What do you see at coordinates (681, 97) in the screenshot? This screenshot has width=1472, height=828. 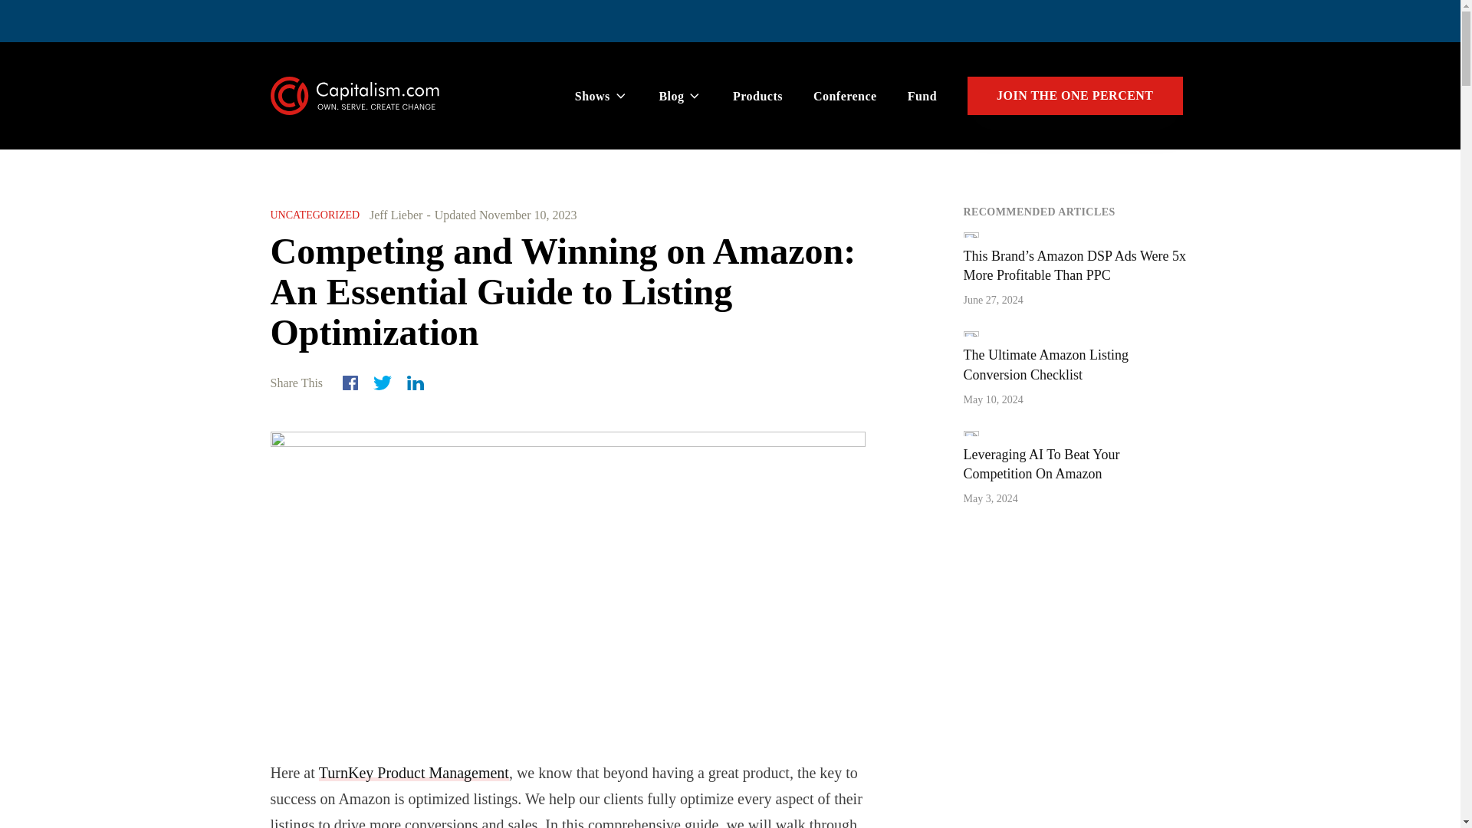 I see `Blog` at bounding box center [681, 97].